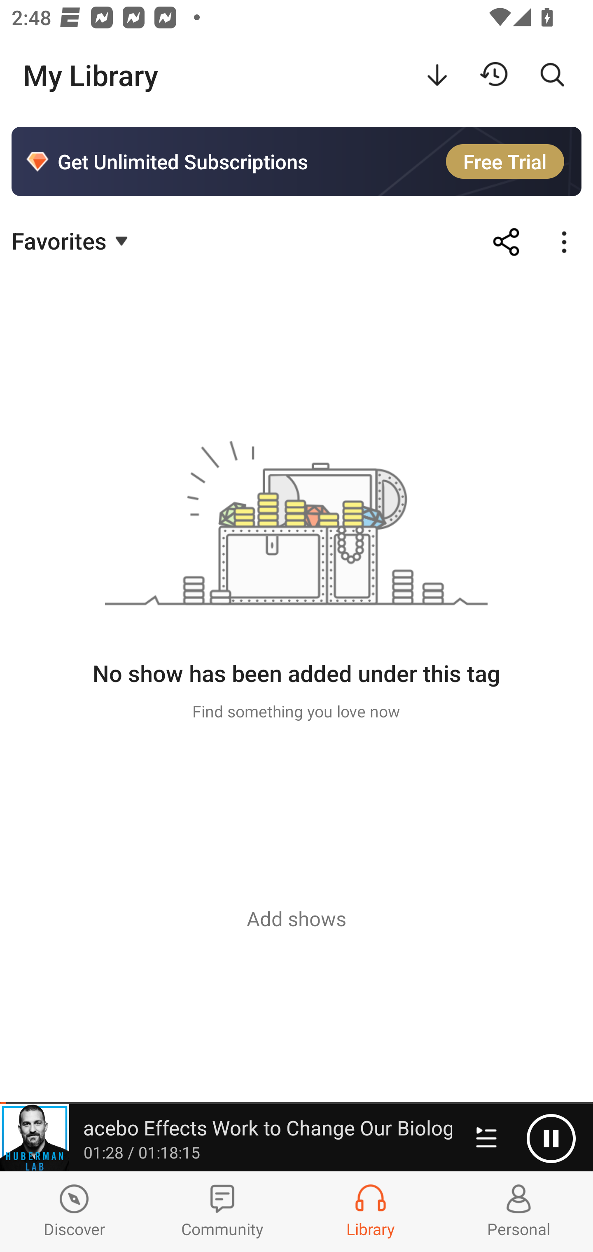 This screenshot has height=1252, width=593. I want to click on Get Unlimited Subscriptions Free Trial, so click(296, 161).